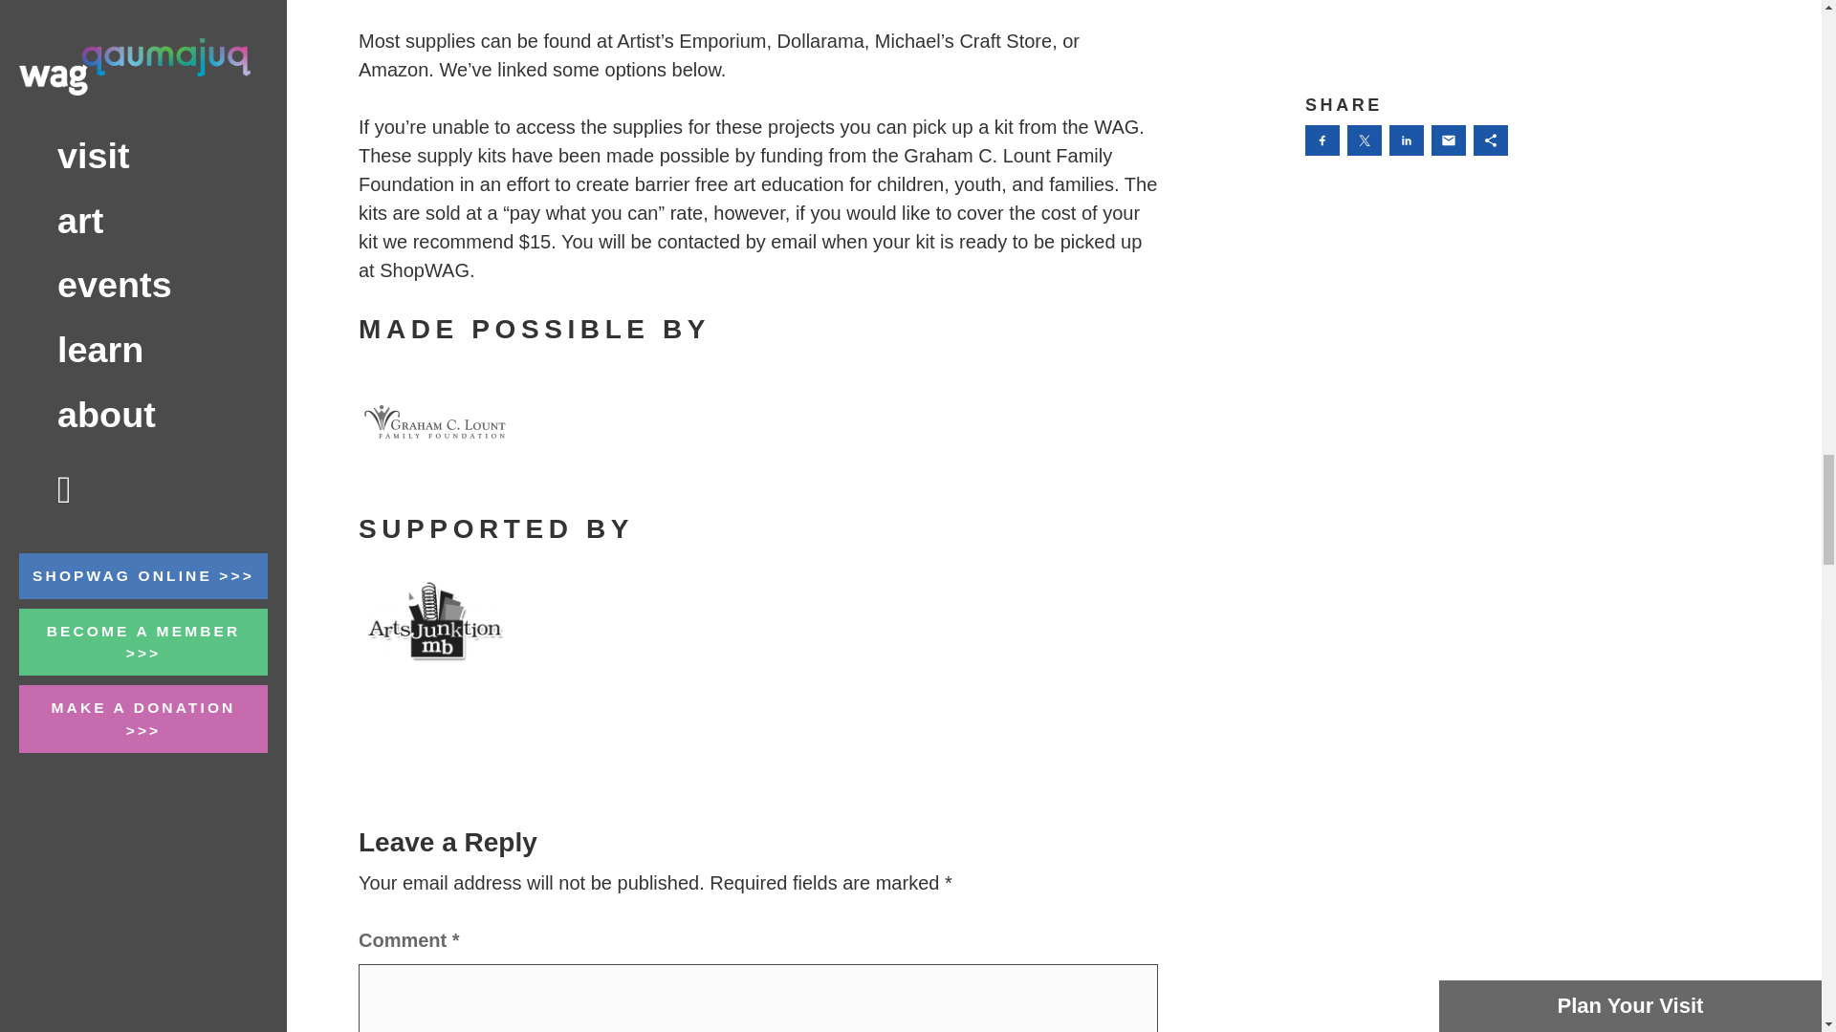 This screenshot has height=1032, width=1836. I want to click on ArtsJunktion, so click(434, 621).